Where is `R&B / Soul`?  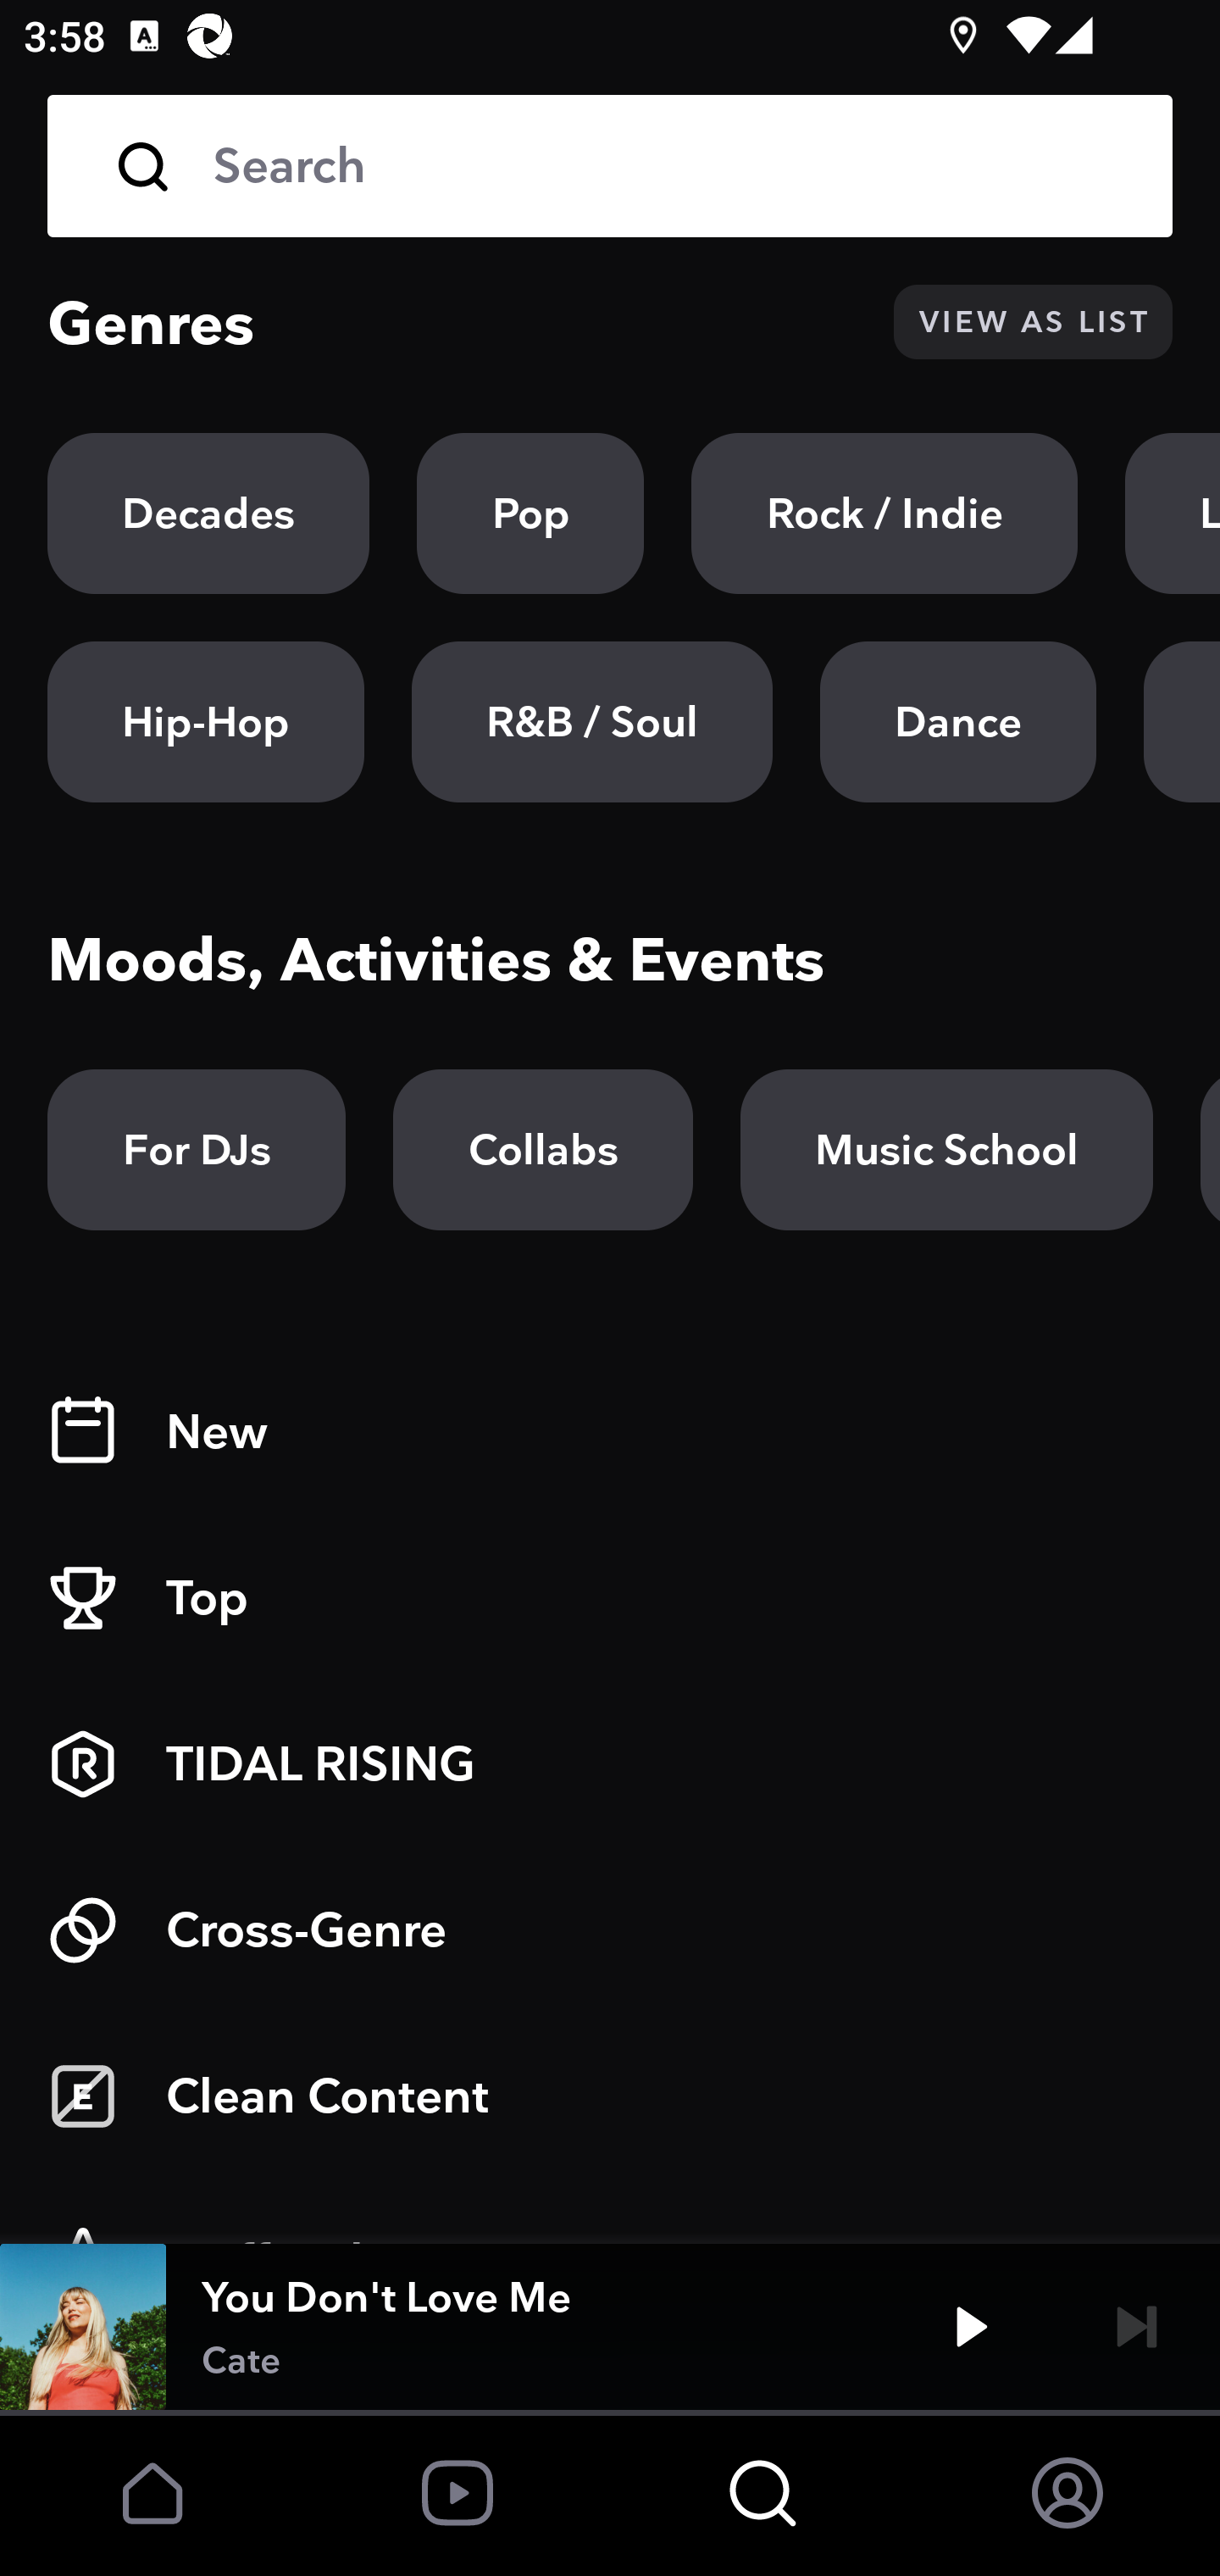
R&B / Soul is located at coordinates (591, 722).